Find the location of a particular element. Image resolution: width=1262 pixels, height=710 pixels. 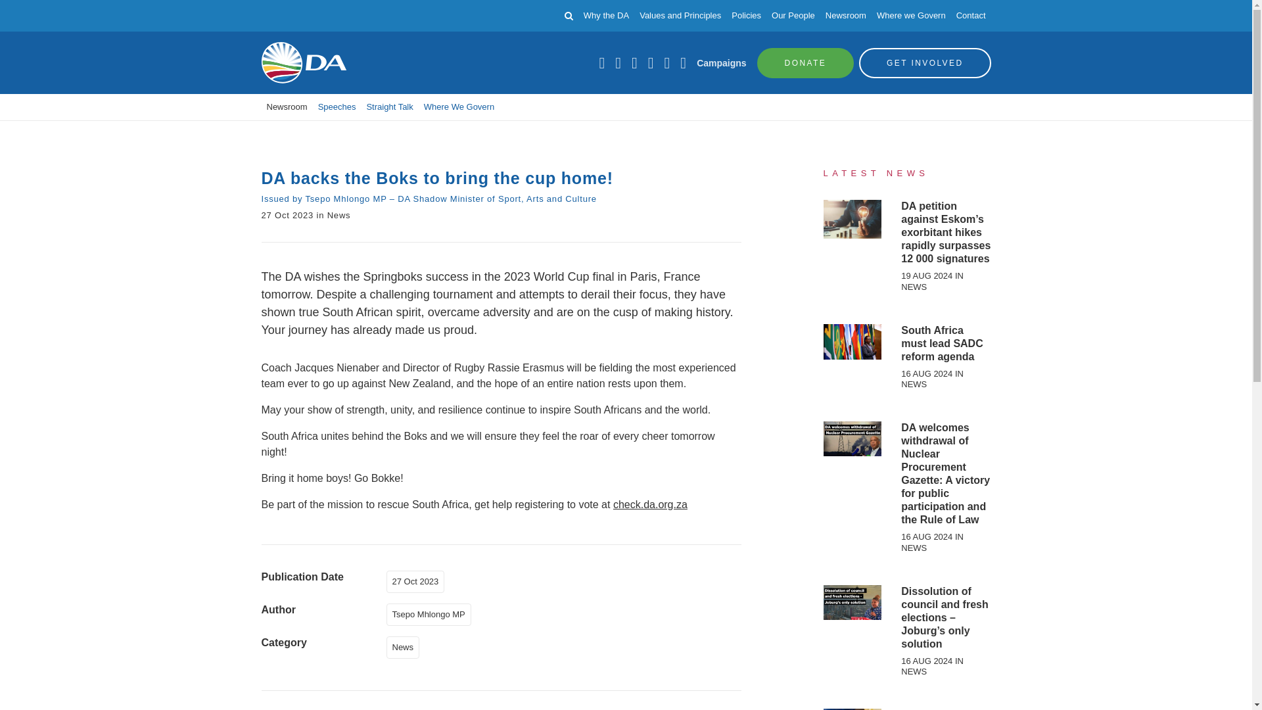

Democratic Alliance Logo is located at coordinates (304, 62).